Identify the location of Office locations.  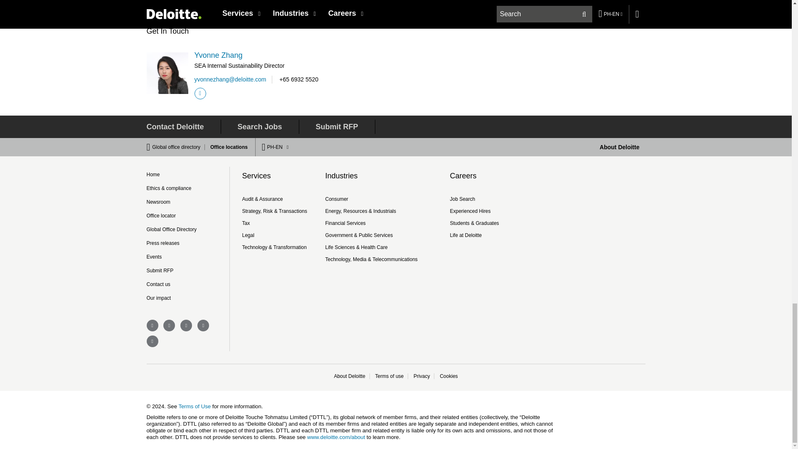
(227, 147).